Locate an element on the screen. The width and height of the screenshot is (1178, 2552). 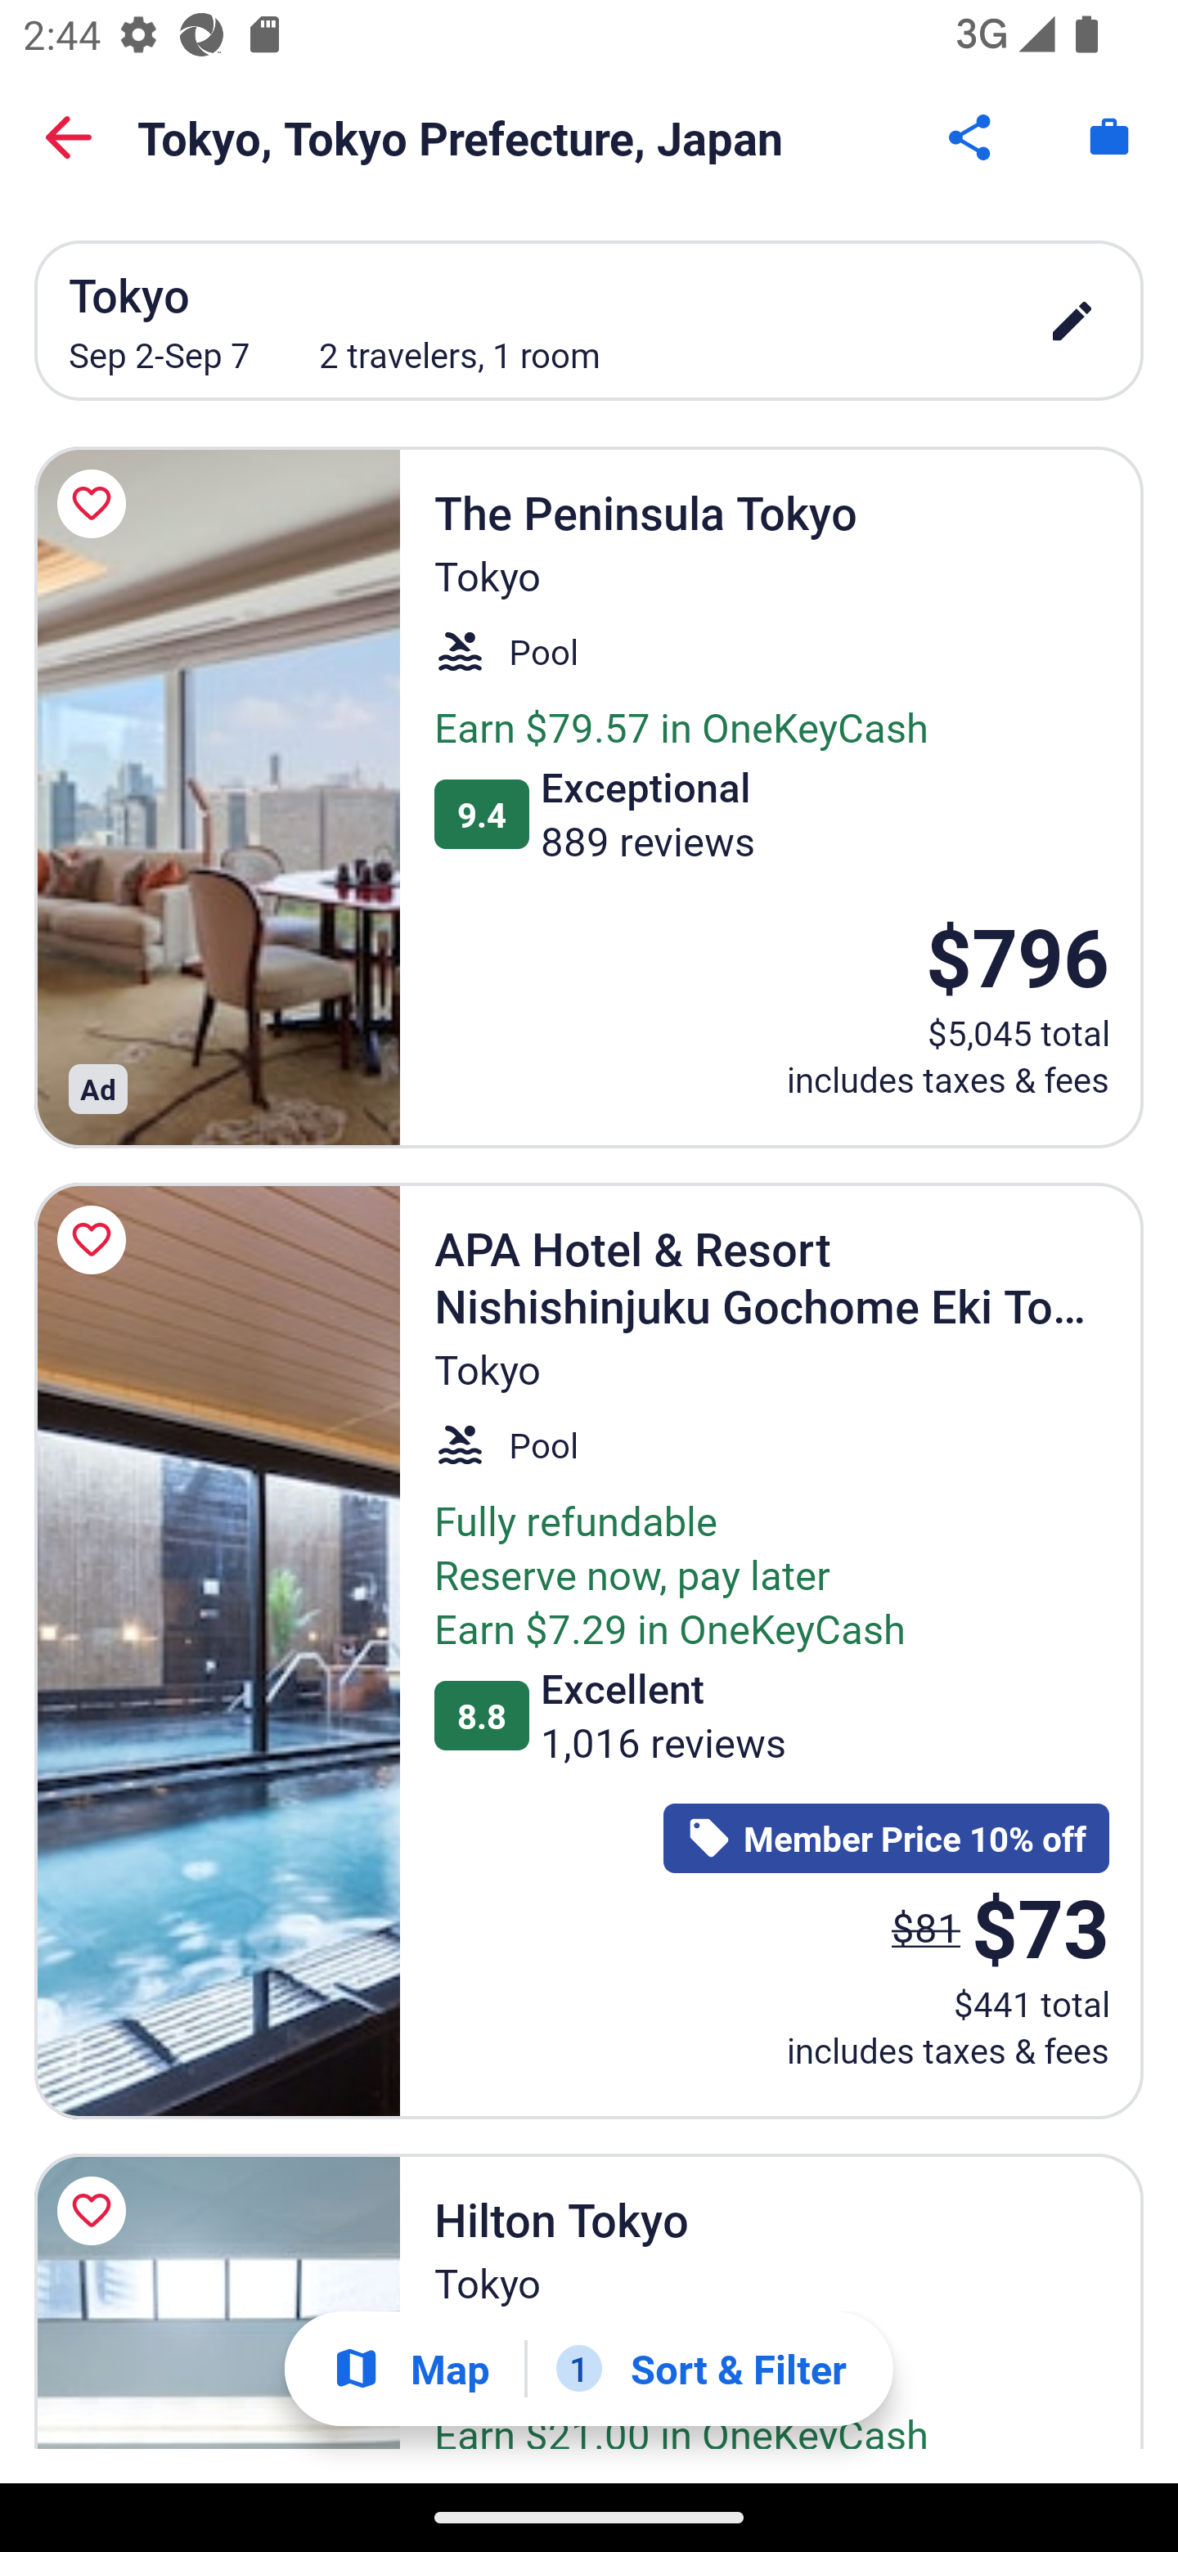
Hilton Tokyo is located at coordinates (217, 2302).